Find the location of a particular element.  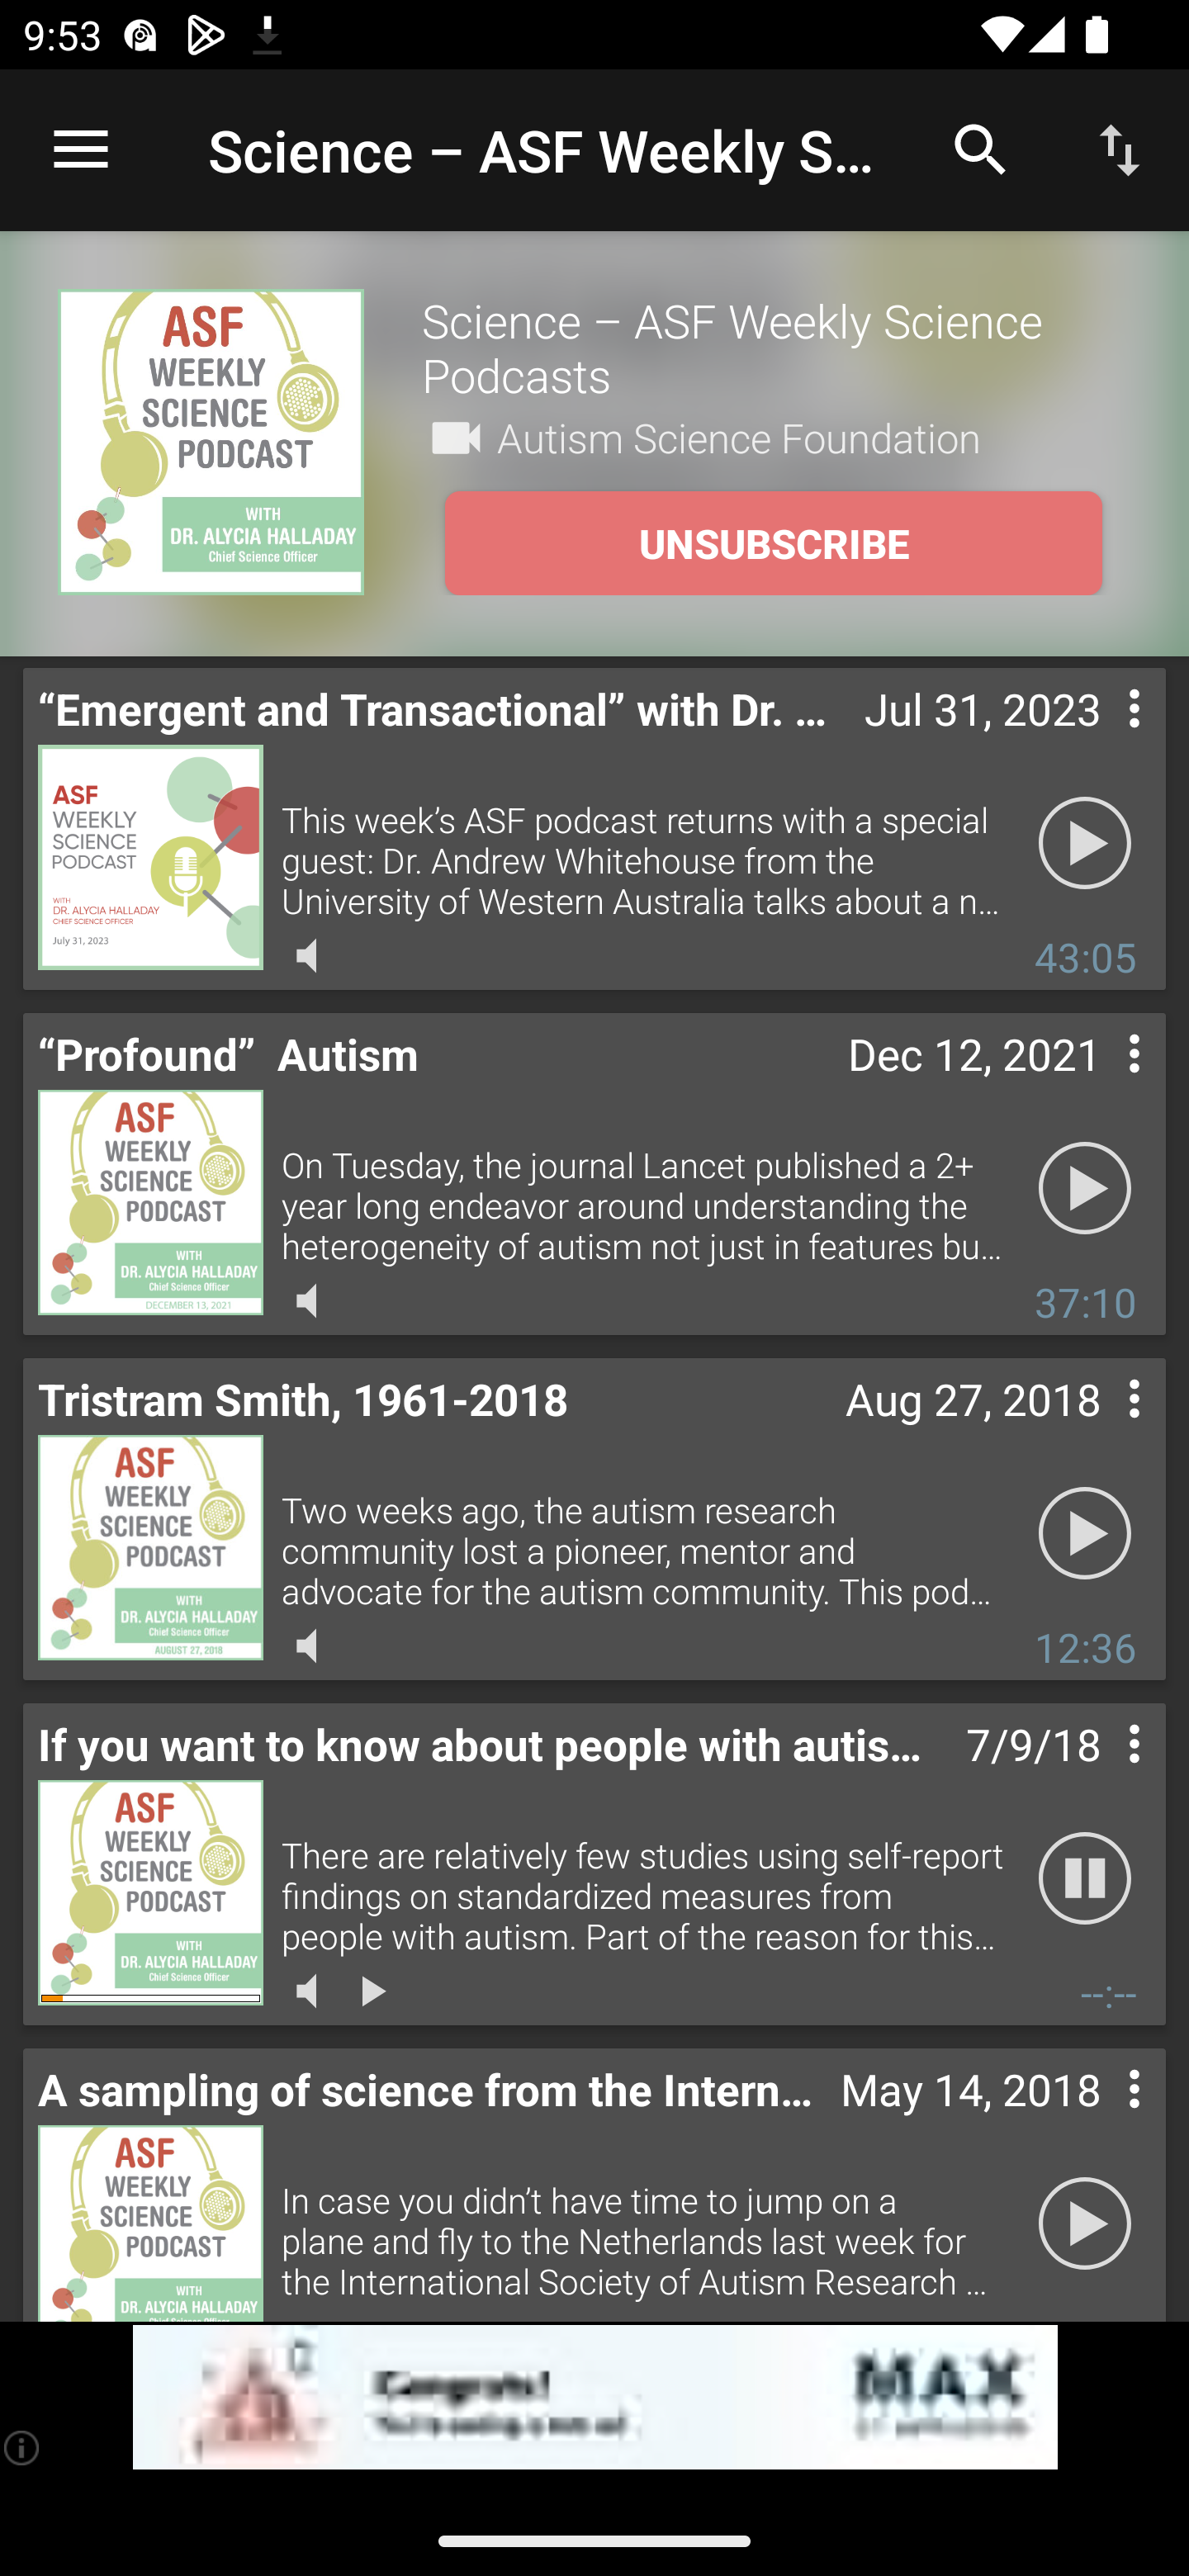

Contextual menu is located at coordinates (1098, 1087).